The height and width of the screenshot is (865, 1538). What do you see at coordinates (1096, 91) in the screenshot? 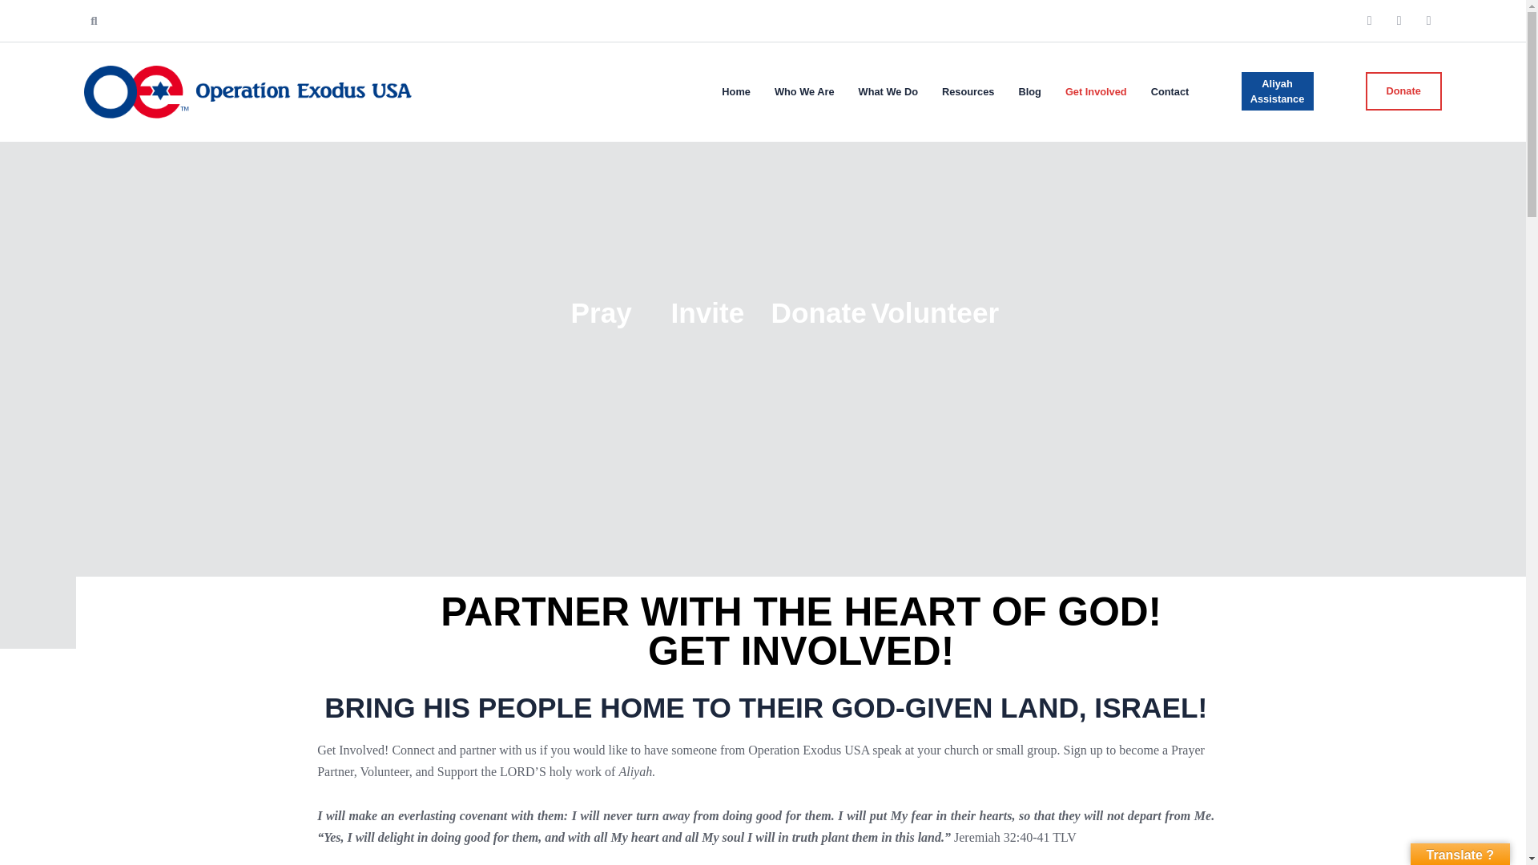
I see `Get Involved` at bounding box center [1096, 91].